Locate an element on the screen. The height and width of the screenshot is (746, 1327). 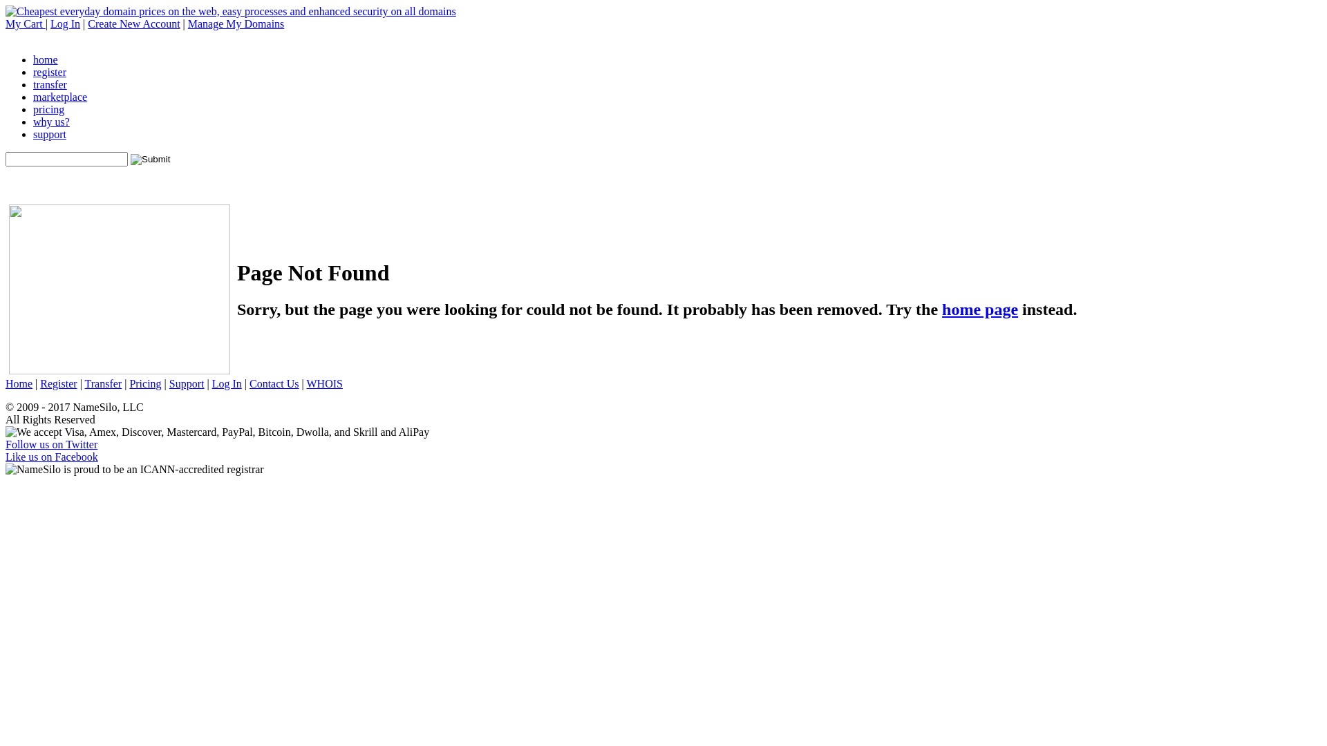
home is located at coordinates (46, 59).